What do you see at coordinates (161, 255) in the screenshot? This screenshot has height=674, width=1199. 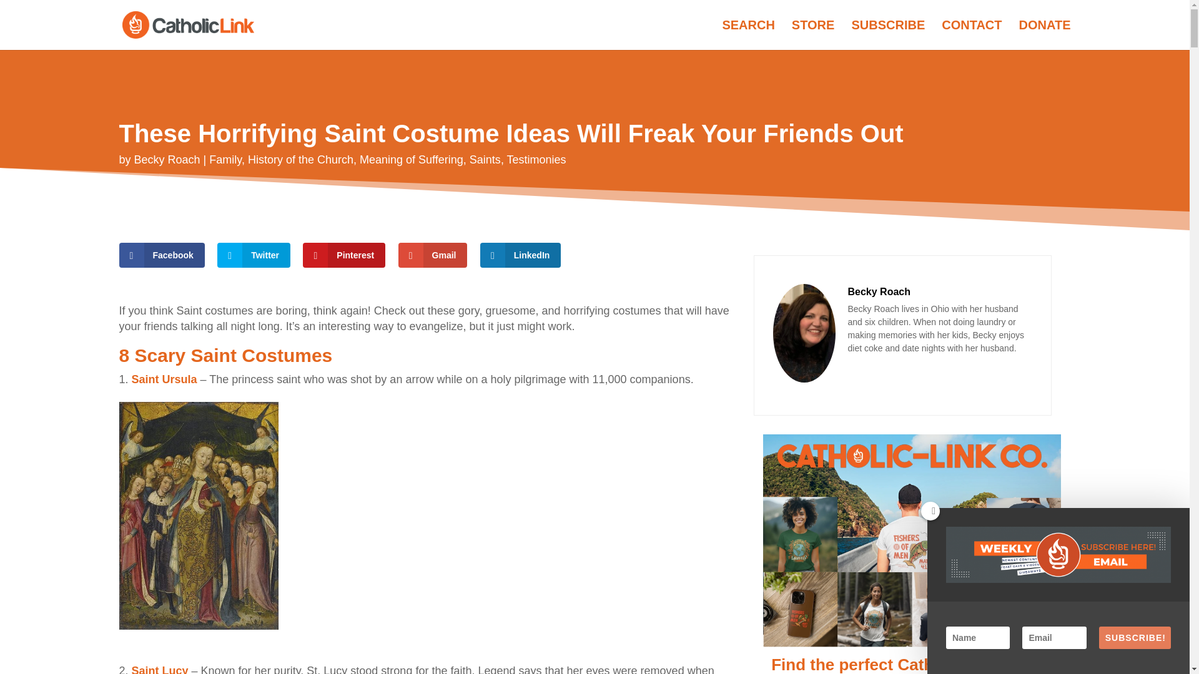 I see `Facebook` at bounding box center [161, 255].